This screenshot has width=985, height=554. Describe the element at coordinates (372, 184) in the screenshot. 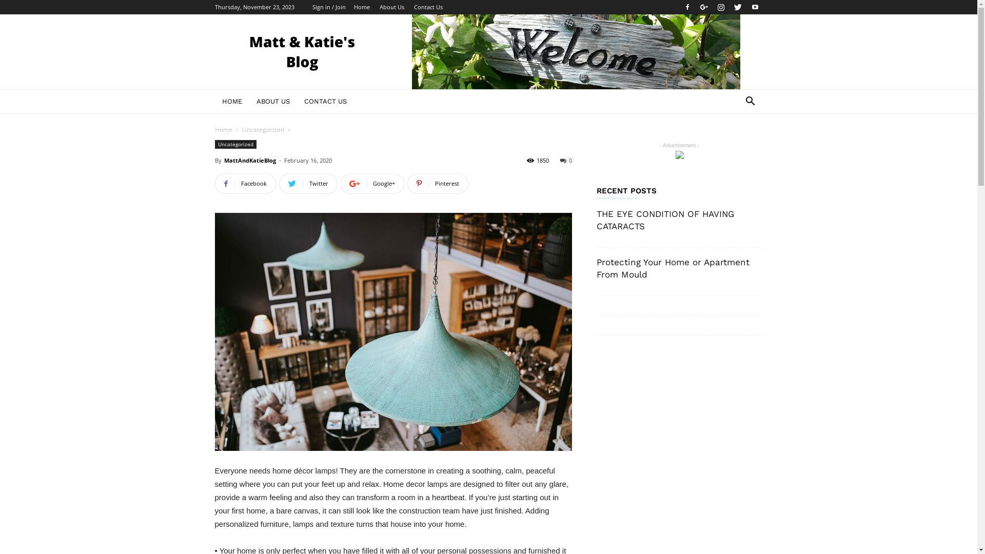

I see `Google+` at that location.